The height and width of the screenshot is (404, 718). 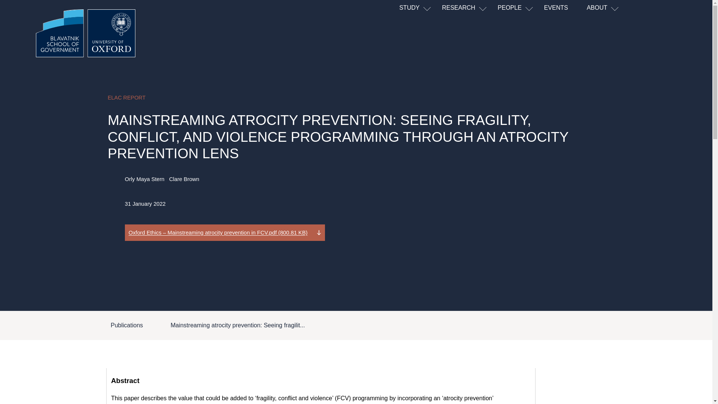 What do you see at coordinates (126, 325) in the screenshot?
I see `Publications` at bounding box center [126, 325].